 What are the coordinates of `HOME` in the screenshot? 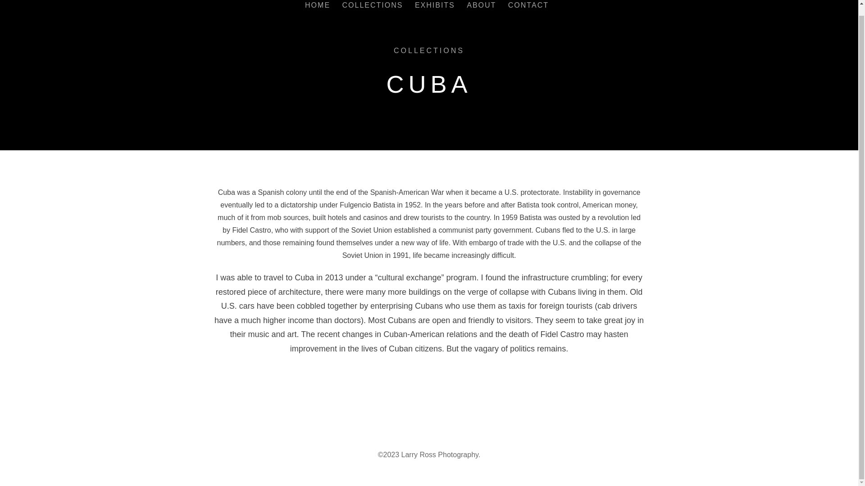 It's located at (318, 7).